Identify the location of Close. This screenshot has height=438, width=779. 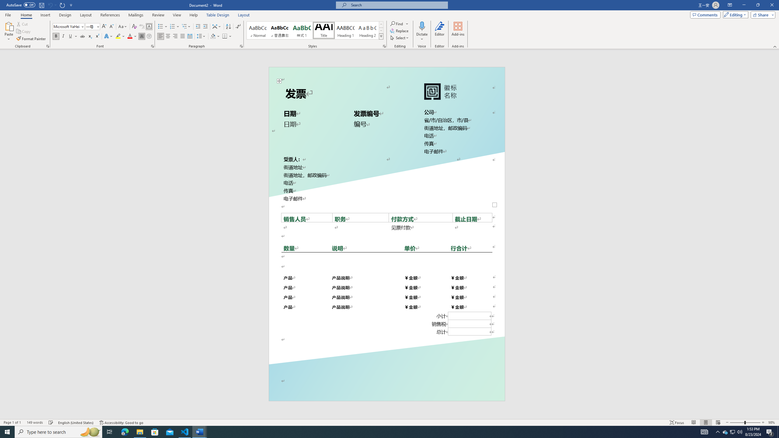
(772, 5).